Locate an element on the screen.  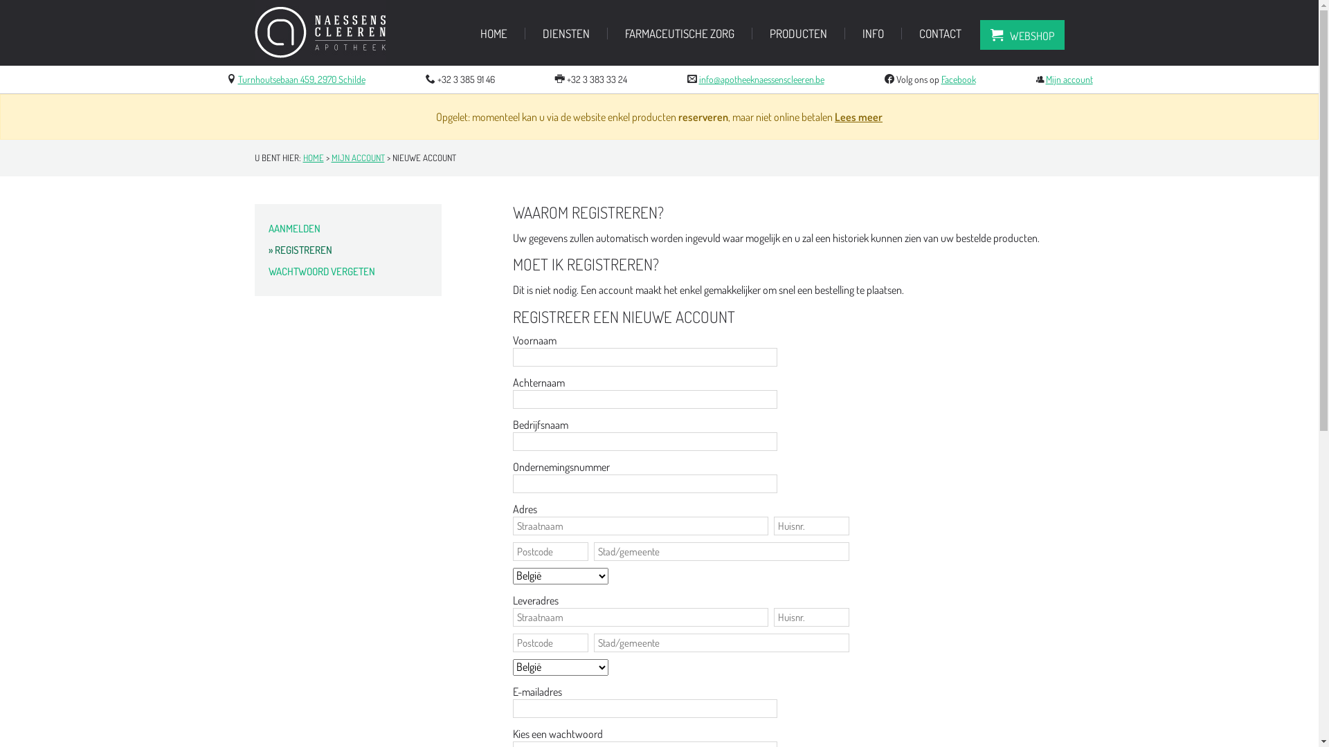
PRODUCTEN is located at coordinates (799, 33).